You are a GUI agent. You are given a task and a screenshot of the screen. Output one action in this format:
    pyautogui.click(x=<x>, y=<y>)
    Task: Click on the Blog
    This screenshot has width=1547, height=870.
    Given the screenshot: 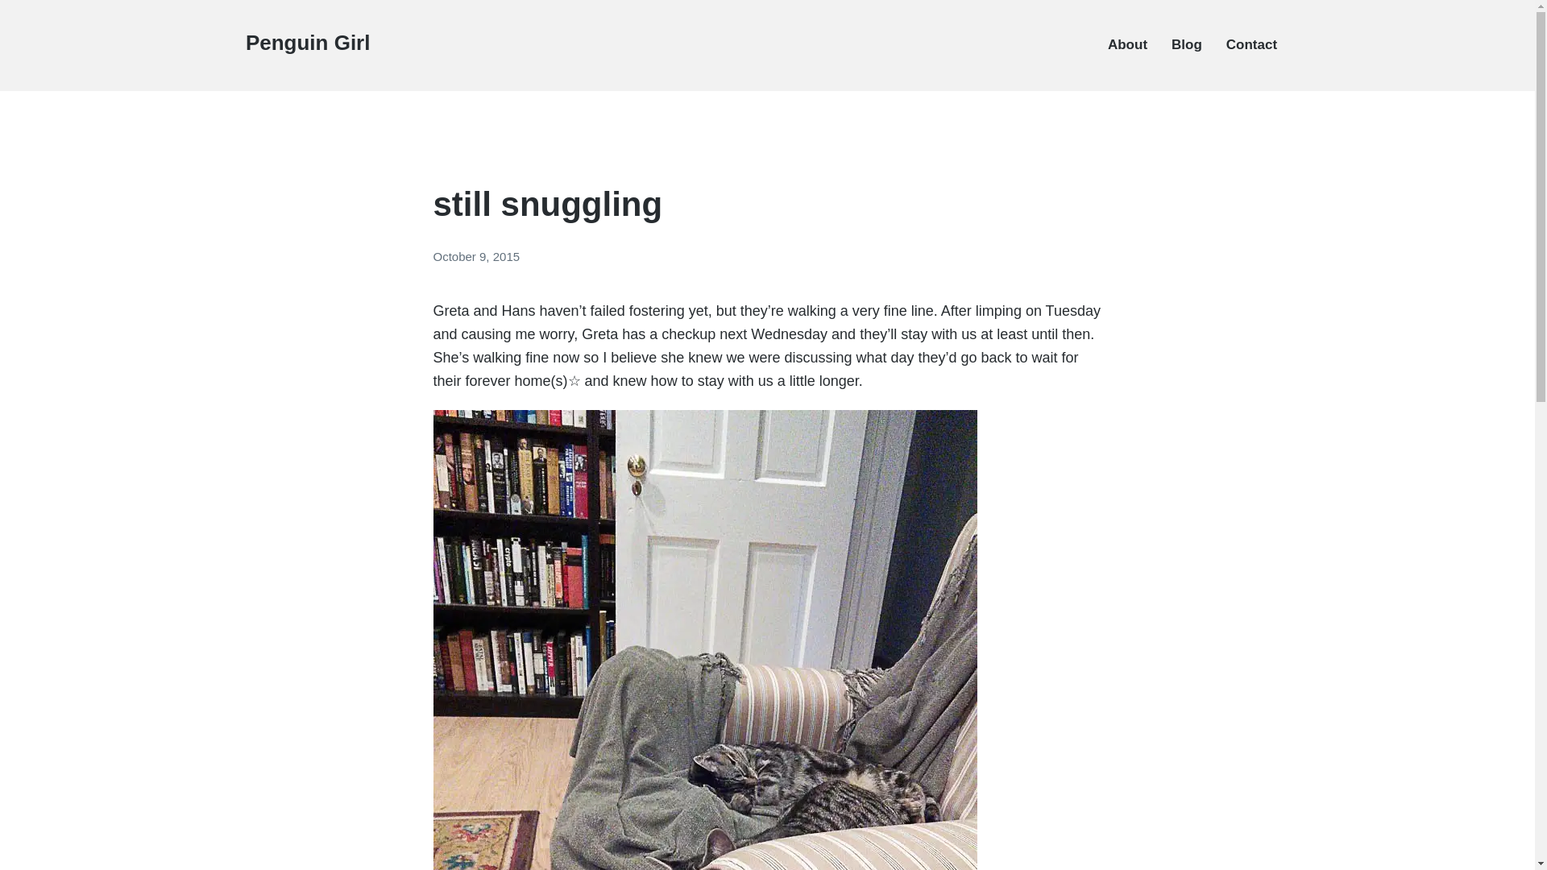 What is the action you would take?
    pyautogui.click(x=1186, y=45)
    